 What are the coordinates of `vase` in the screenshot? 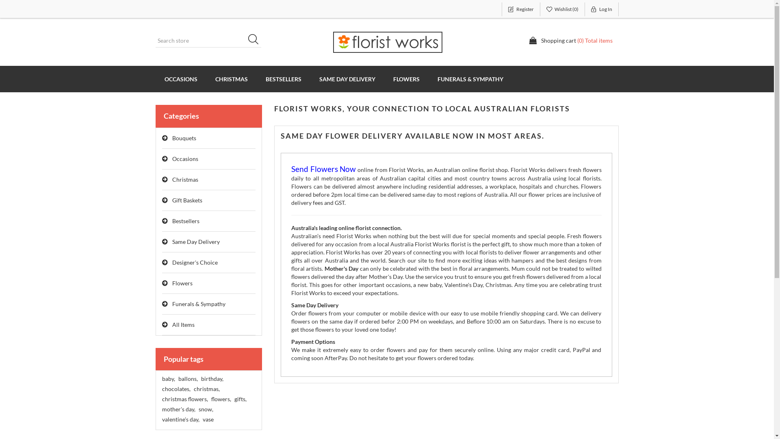 It's located at (208, 419).